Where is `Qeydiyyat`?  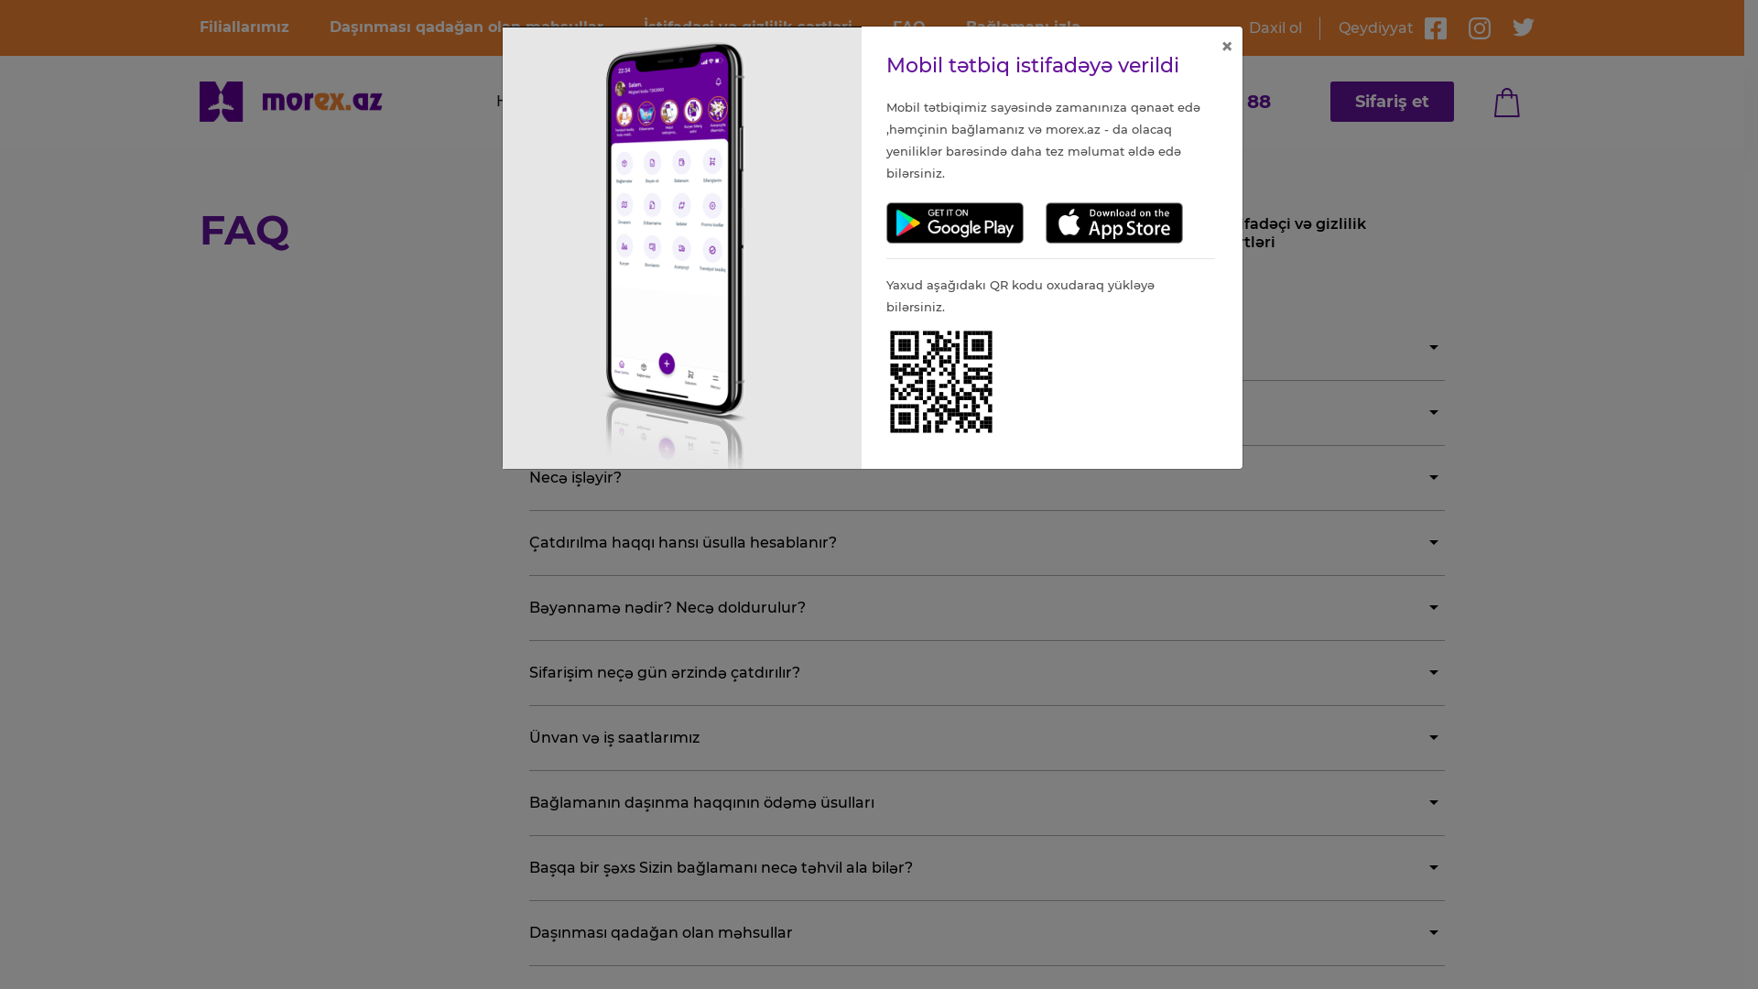 Qeydiyyat is located at coordinates (1367, 27).